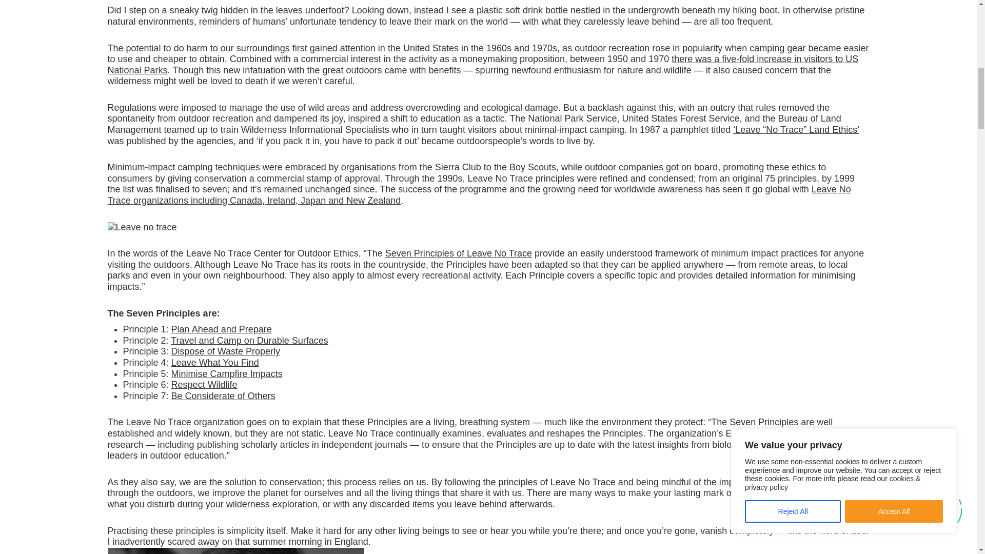 This screenshot has width=985, height=554. Describe the element at coordinates (204, 385) in the screenshot. I see `Respect Wildlife` at that location.